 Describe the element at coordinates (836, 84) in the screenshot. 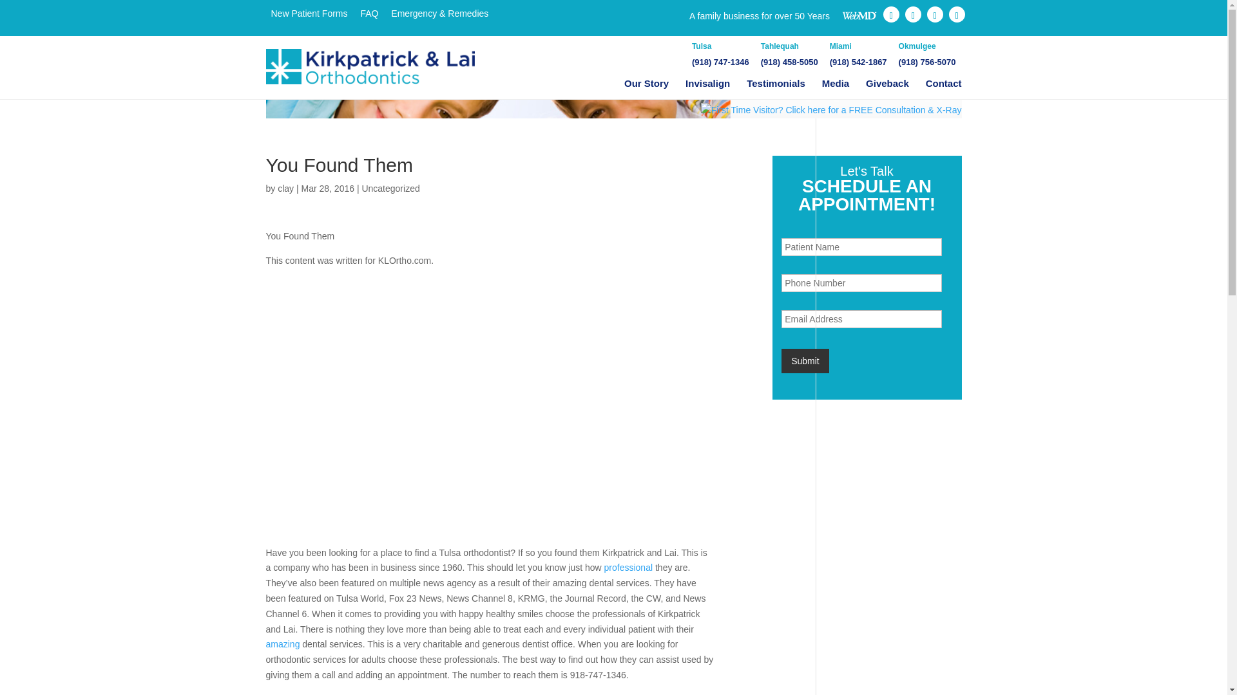

I see `Media` at that location.